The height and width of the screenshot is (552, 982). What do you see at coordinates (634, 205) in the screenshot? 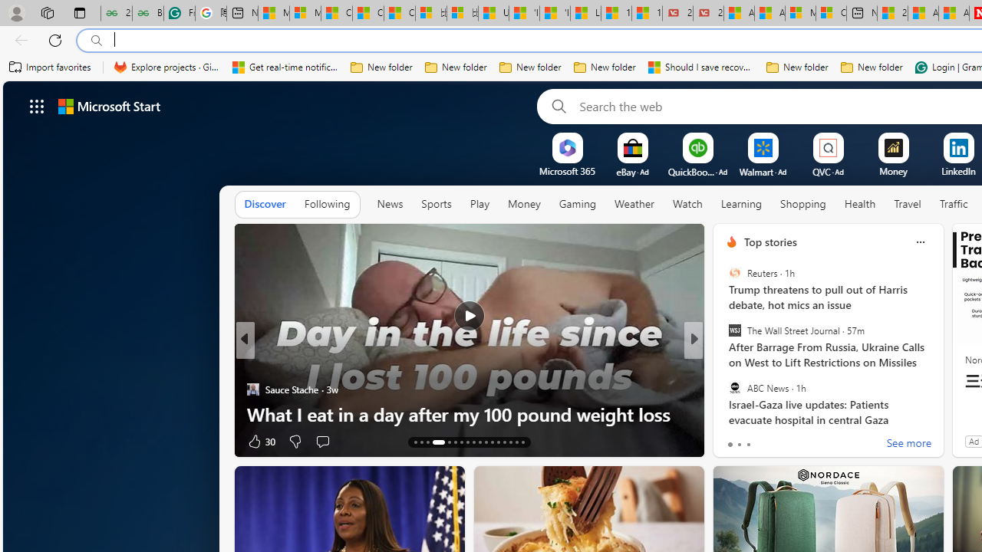
I see `Weather` at bounding box center [634, 205].